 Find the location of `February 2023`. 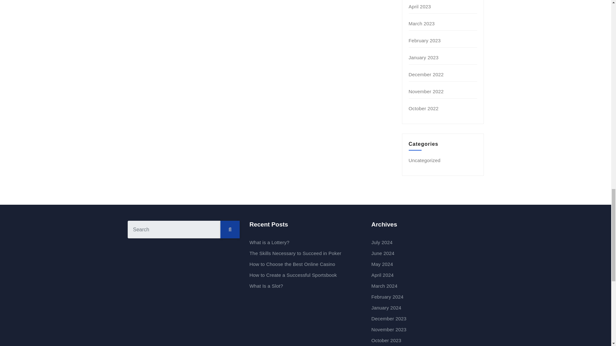

February 2023 is located at coordinates (425, 40).